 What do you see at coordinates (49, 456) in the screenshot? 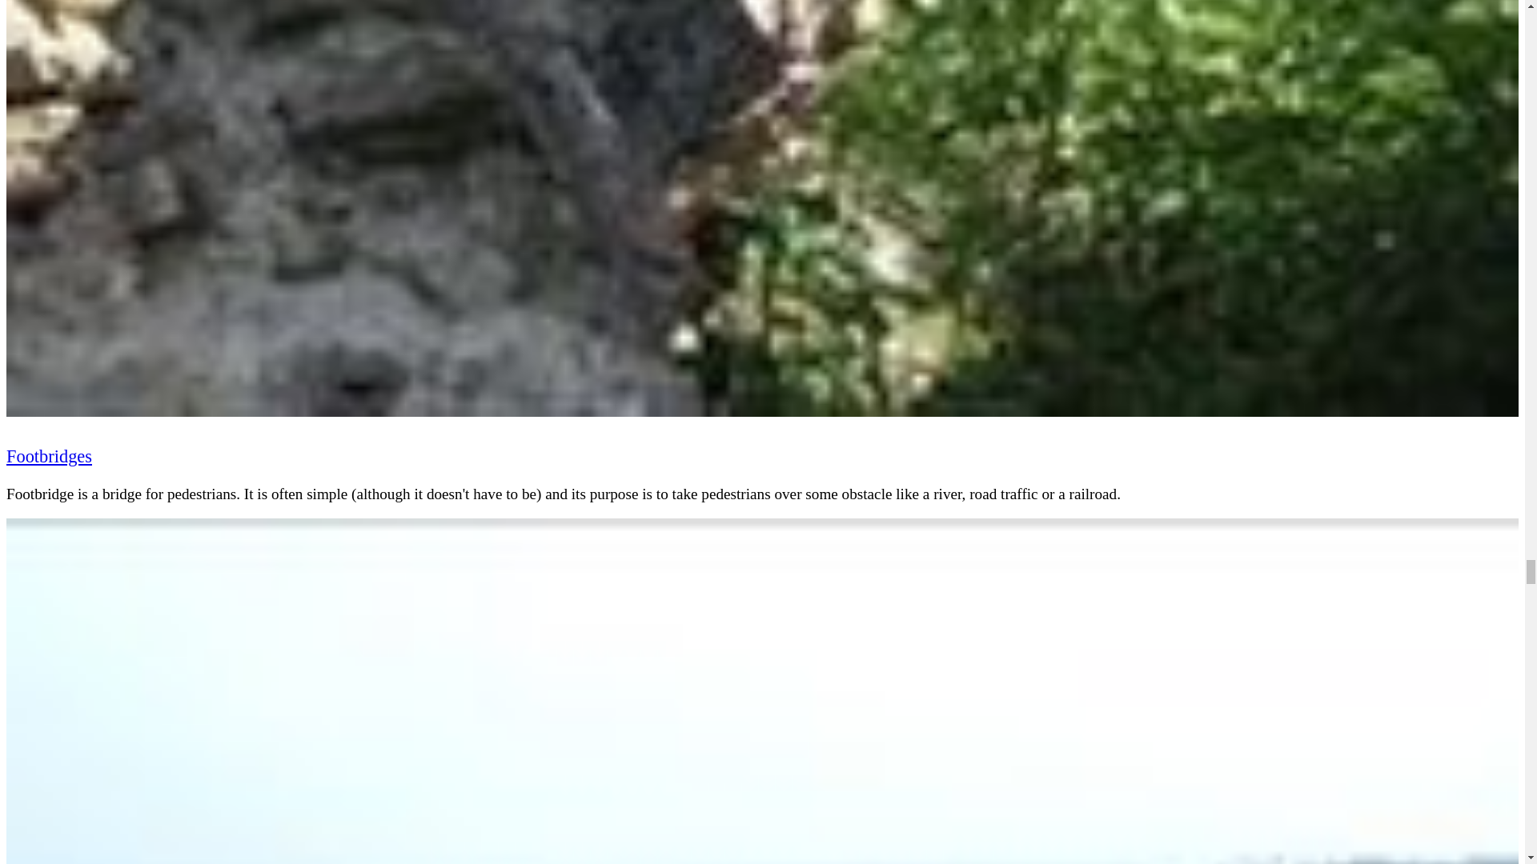
I see `Footbridges` at bounding box center [49, 456].